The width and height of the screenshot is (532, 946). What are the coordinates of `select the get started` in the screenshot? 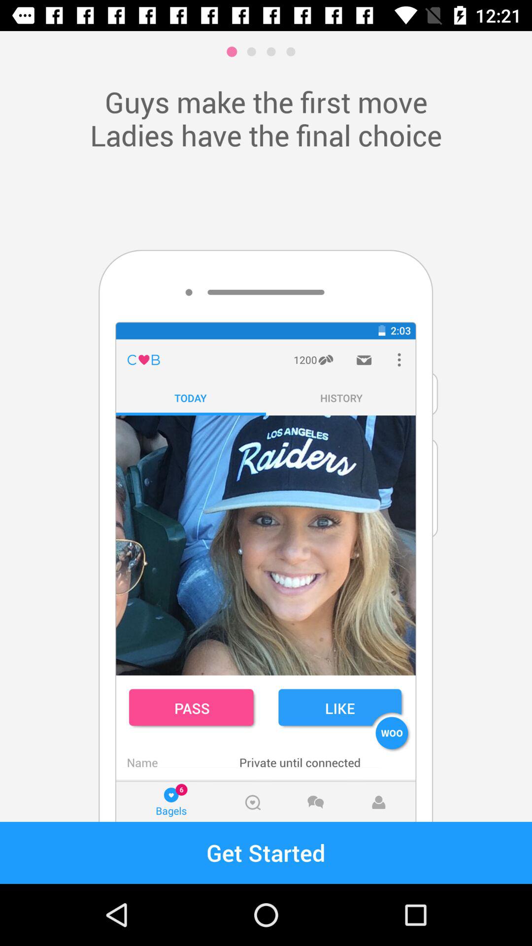 It's located at (266, 852).